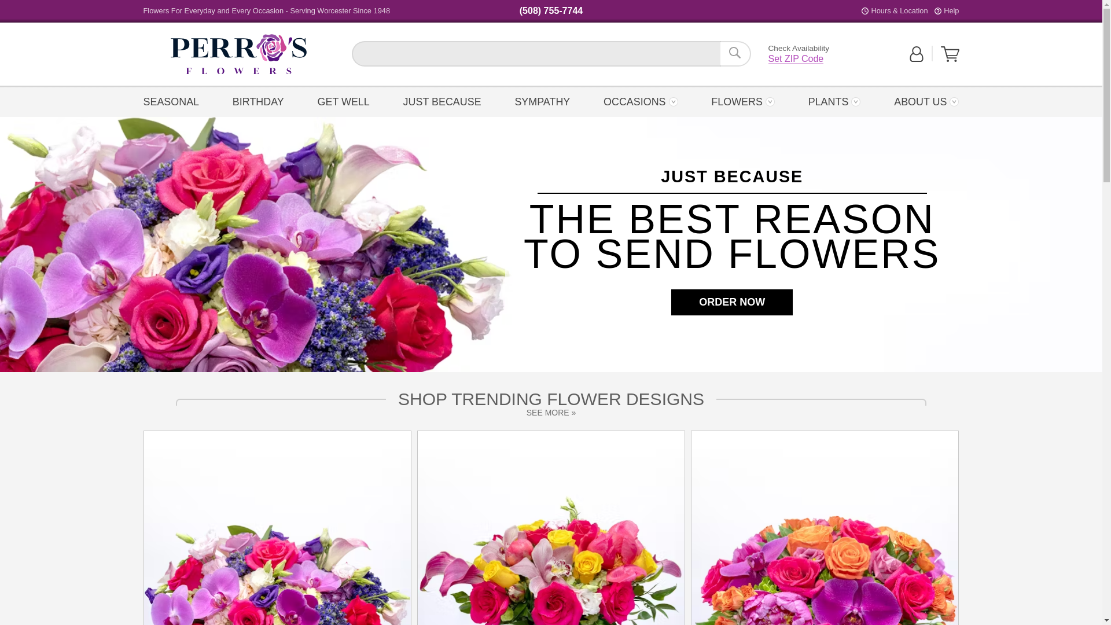 This screenshot has width=1111, height=625. What do you see at coordinates (238, 54) in the screenshot?
I see `Set ZIP Code` at bounding box center [238, 54].